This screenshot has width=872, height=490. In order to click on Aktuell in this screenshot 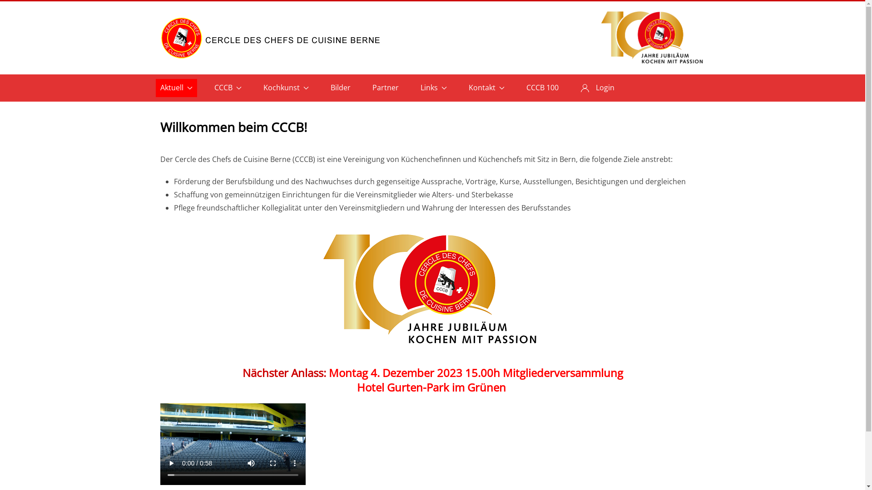, I will do `click(176, 88)`.